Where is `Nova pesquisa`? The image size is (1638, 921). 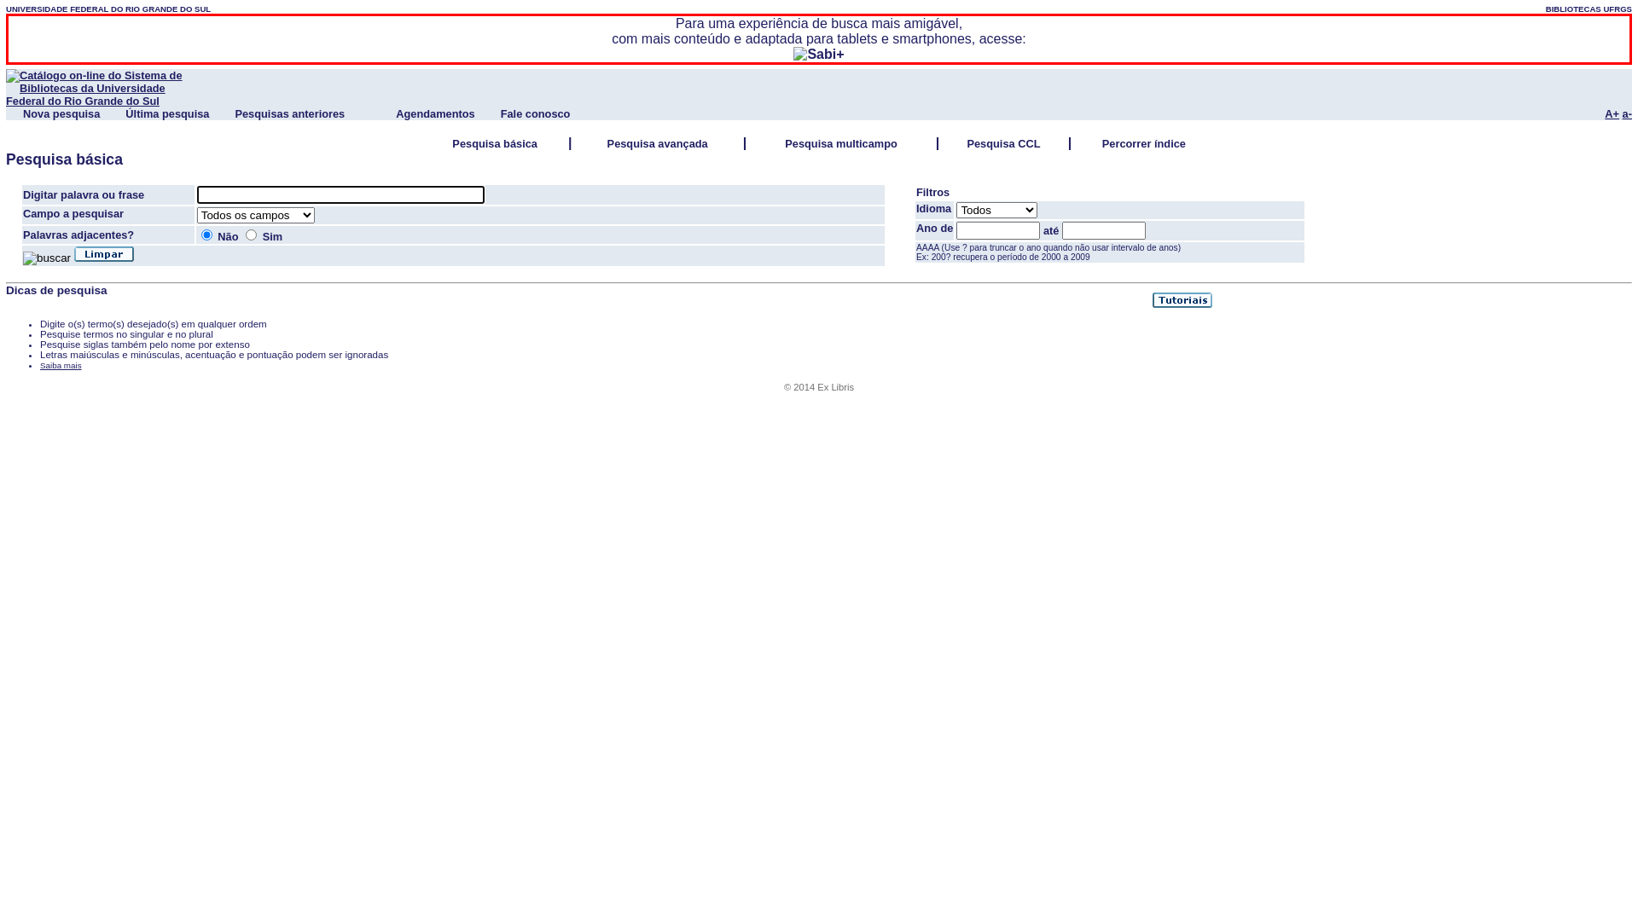 Nova pesquisa is located at coordinates (61, 114).